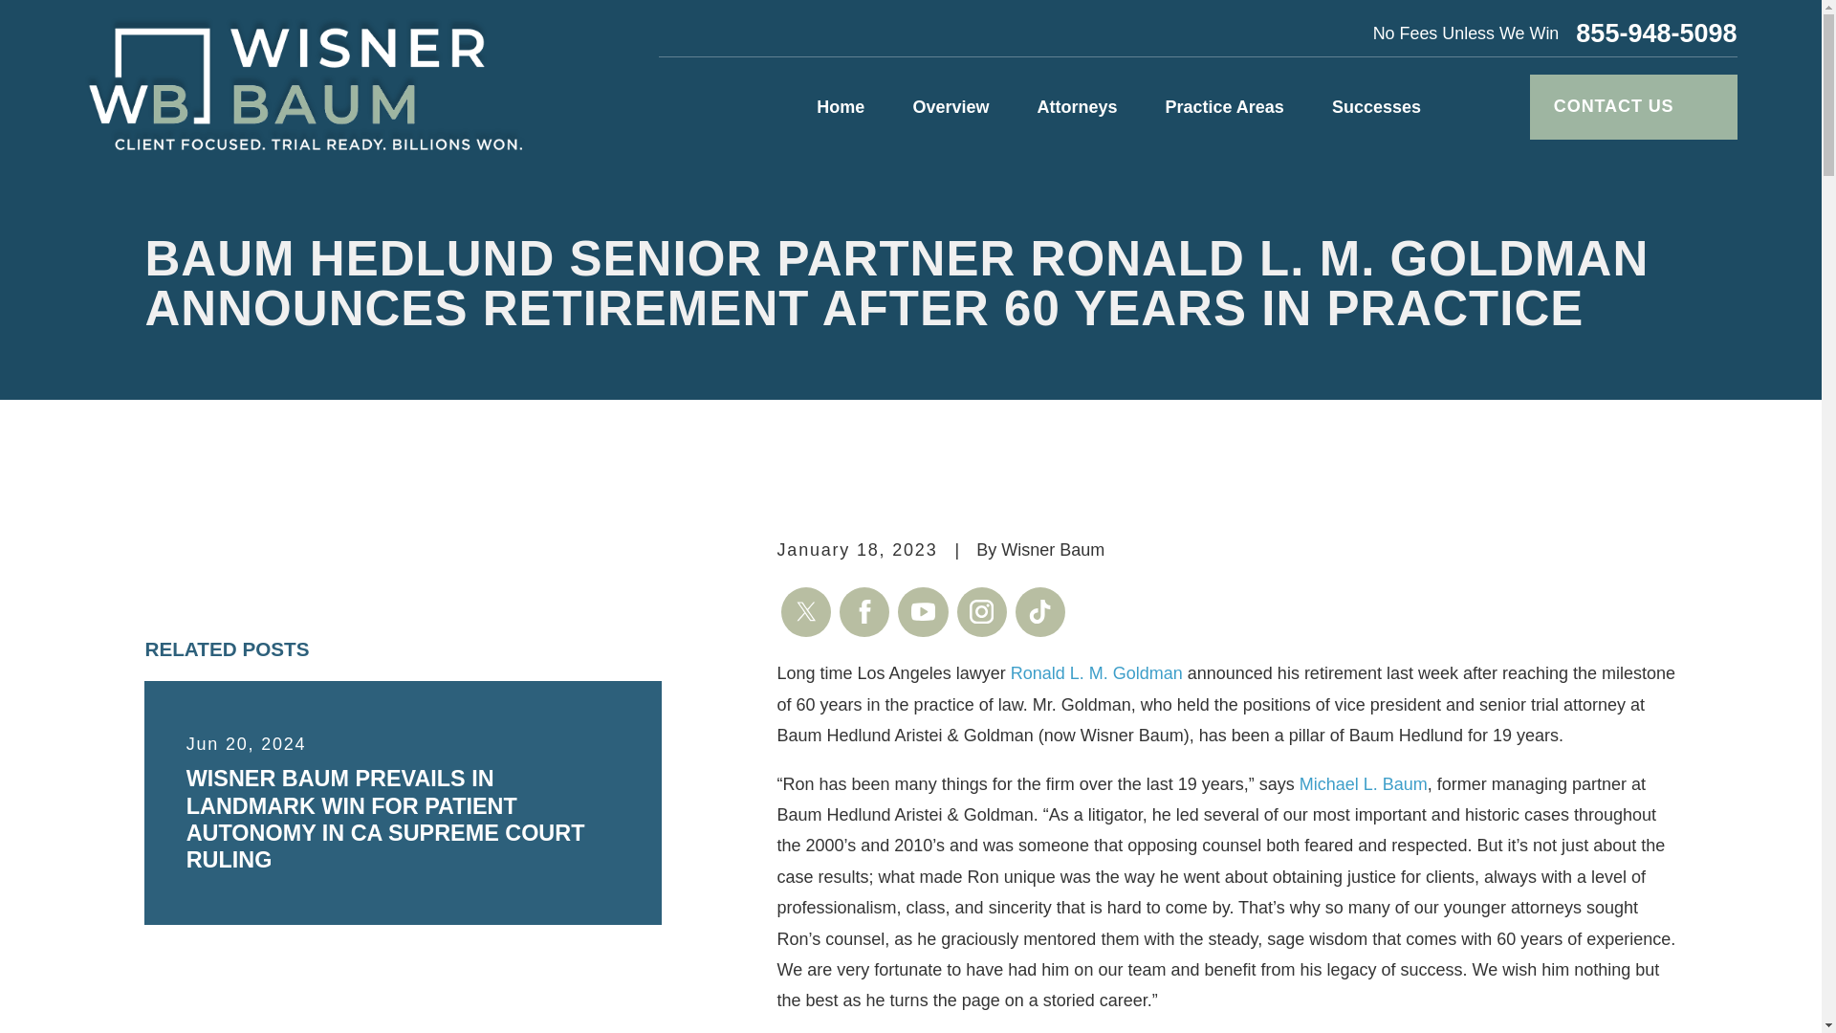 This screenshot has width=1836, height=1033. What do you see at coordinates (1077, 107) in the screenshot?
I see `Attorneys` at bounding box center [1077, 107].